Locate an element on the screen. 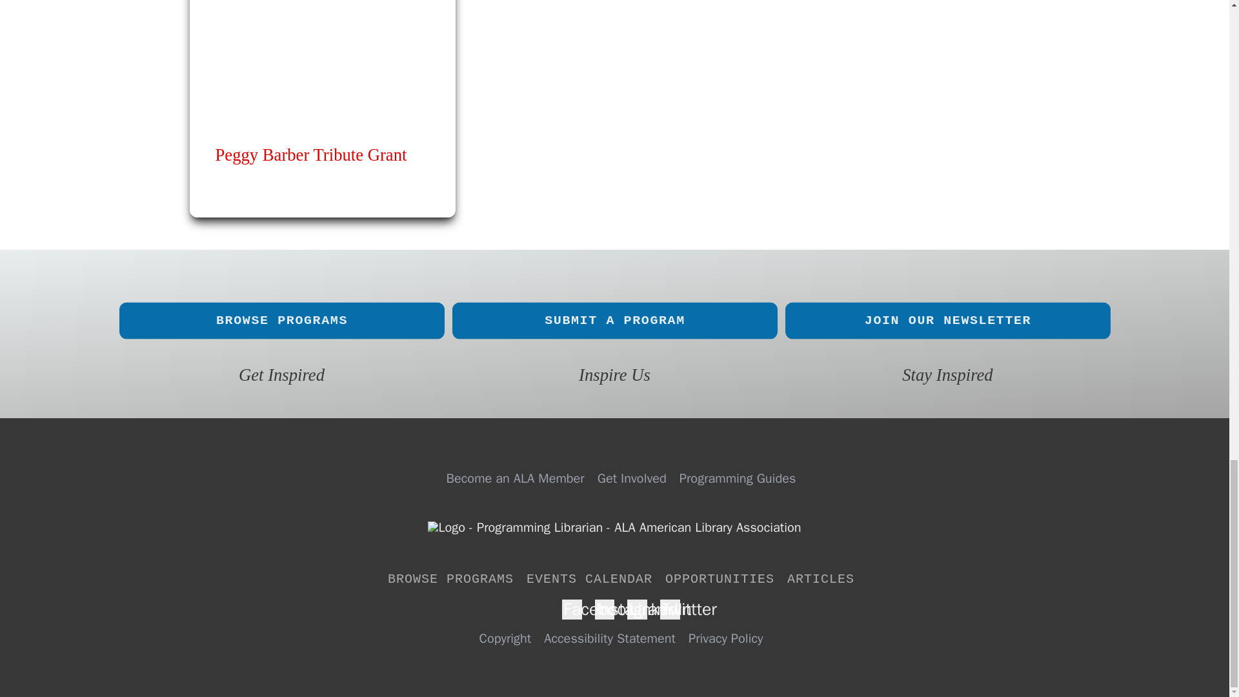  Facebook is located at coordinates (572, 609).